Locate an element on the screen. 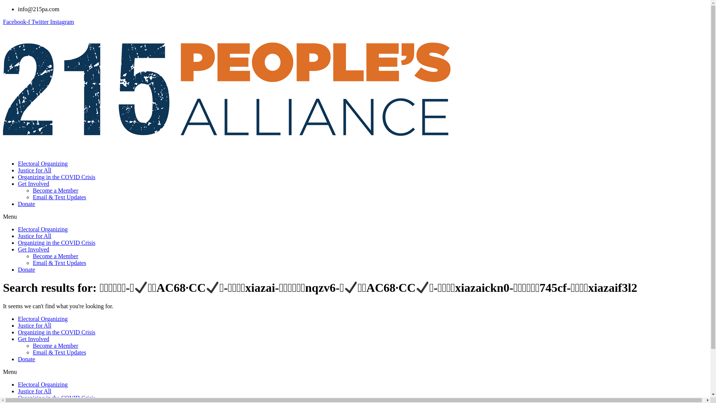  Email & Text Updates is located at coordinates (60, 263).